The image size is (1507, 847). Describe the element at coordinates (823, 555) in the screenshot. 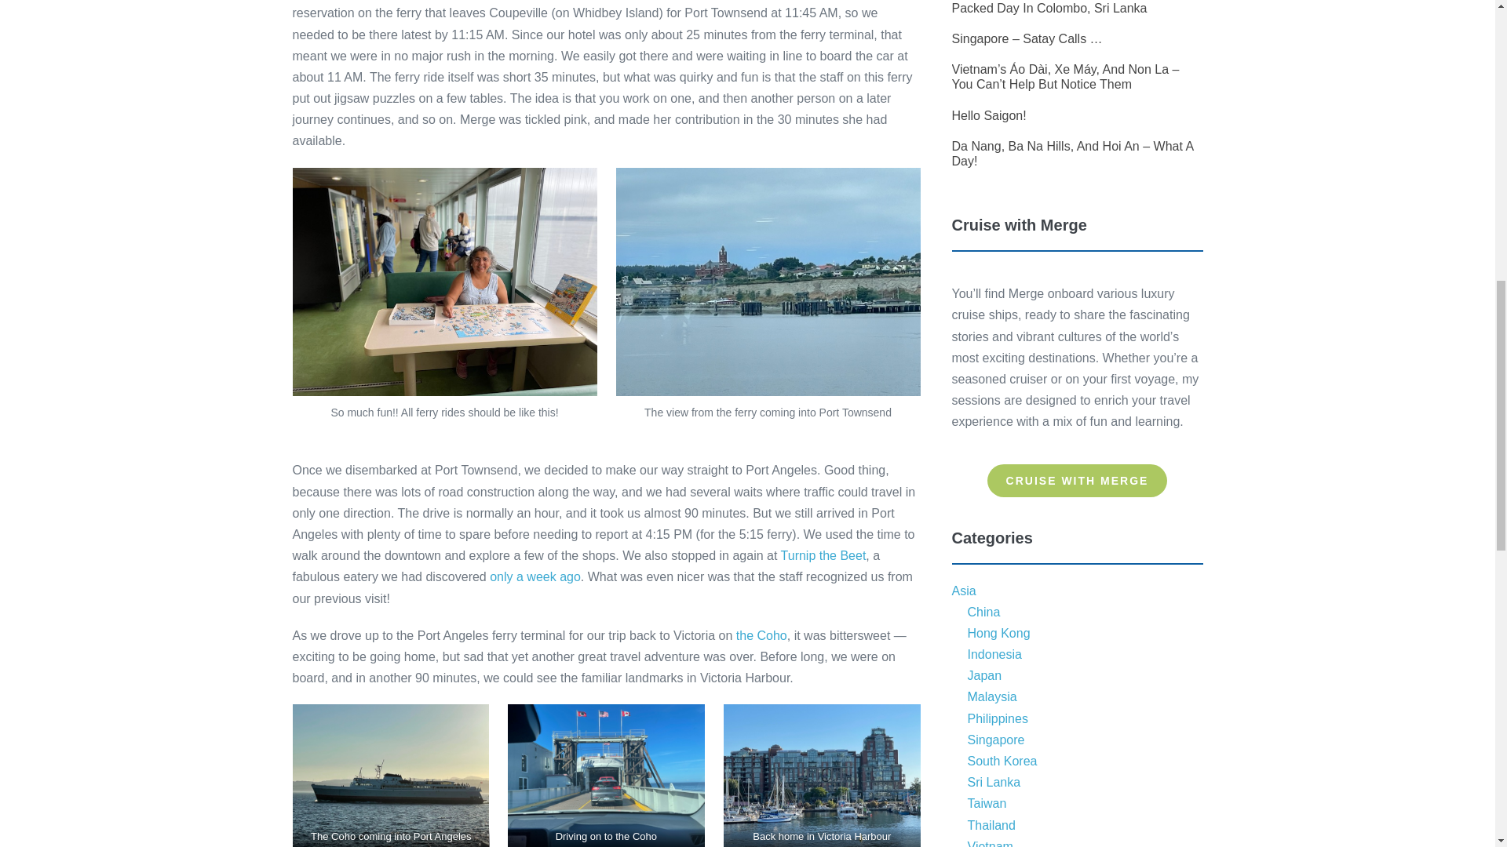

I see `Turnip the Beet` at that location.